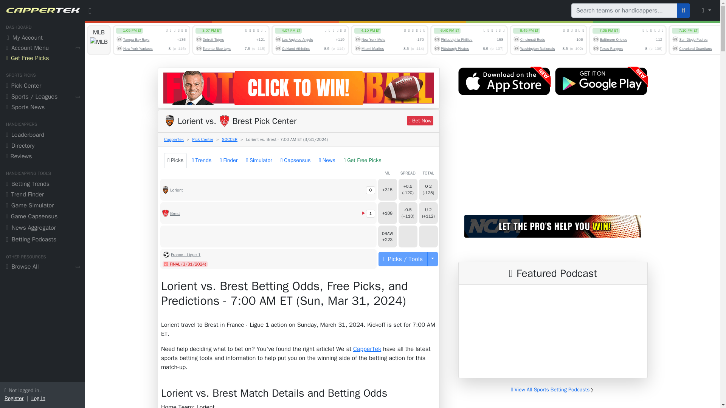 The height and width of the screenshot is (408, 726). Describe the element at coordinates (42, 229) in the screenshot. I see `News Aggregator` at that location.